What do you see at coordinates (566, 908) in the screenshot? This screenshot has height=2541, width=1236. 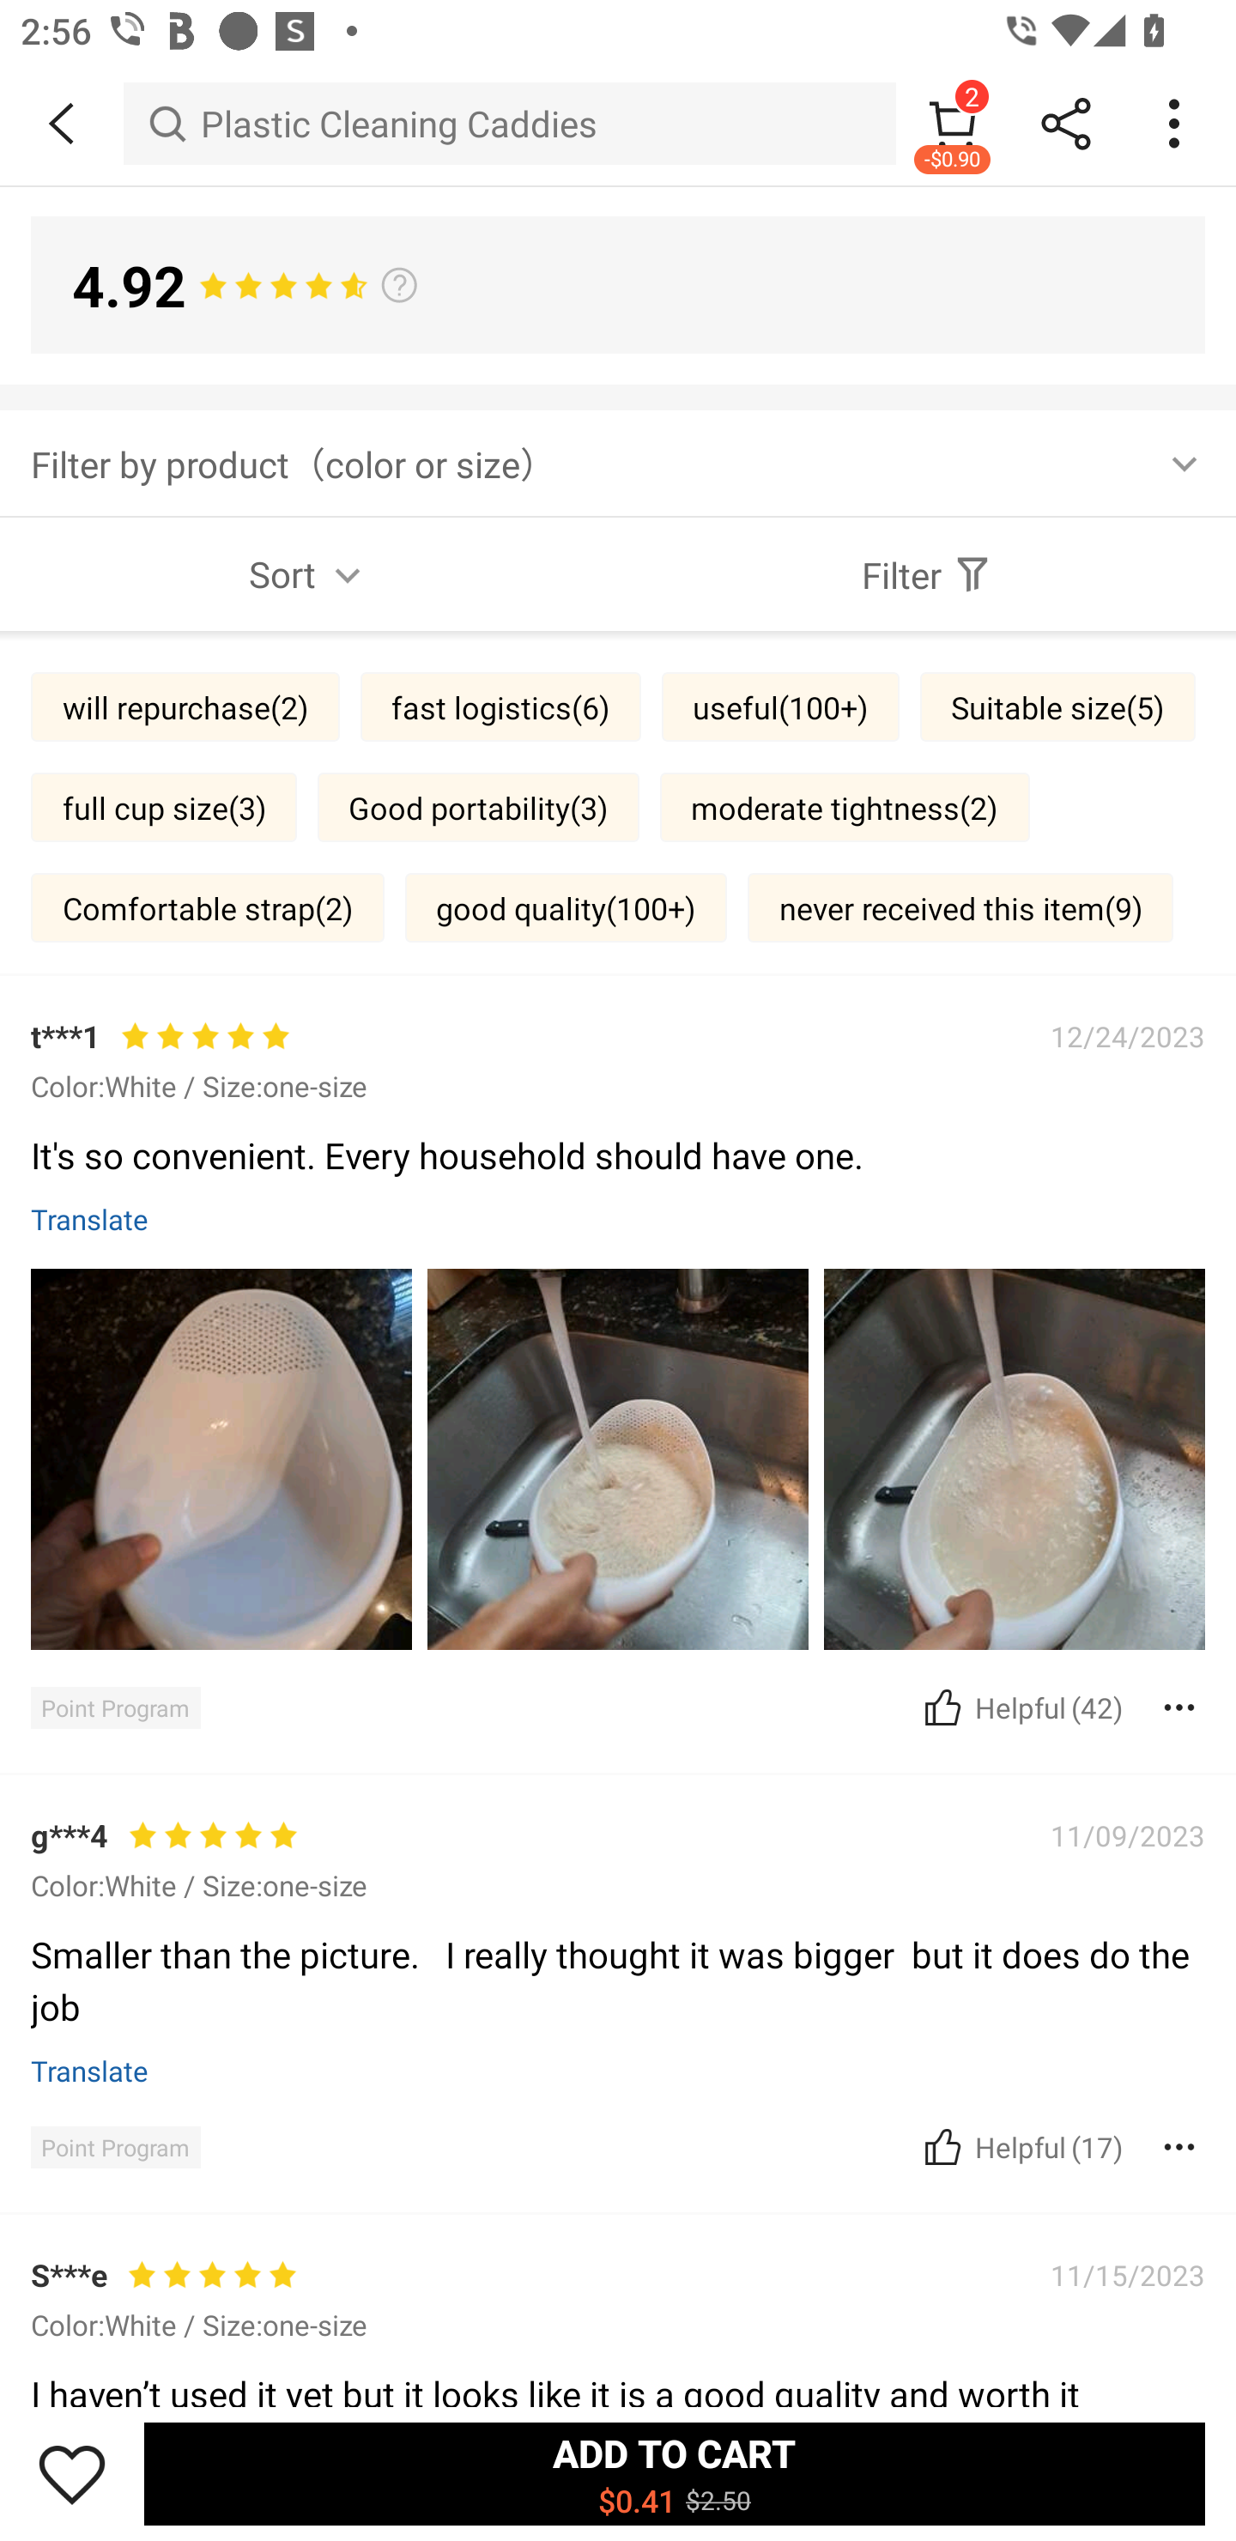 I see `good quality(100‎+)` at bounding box center [566, 908].